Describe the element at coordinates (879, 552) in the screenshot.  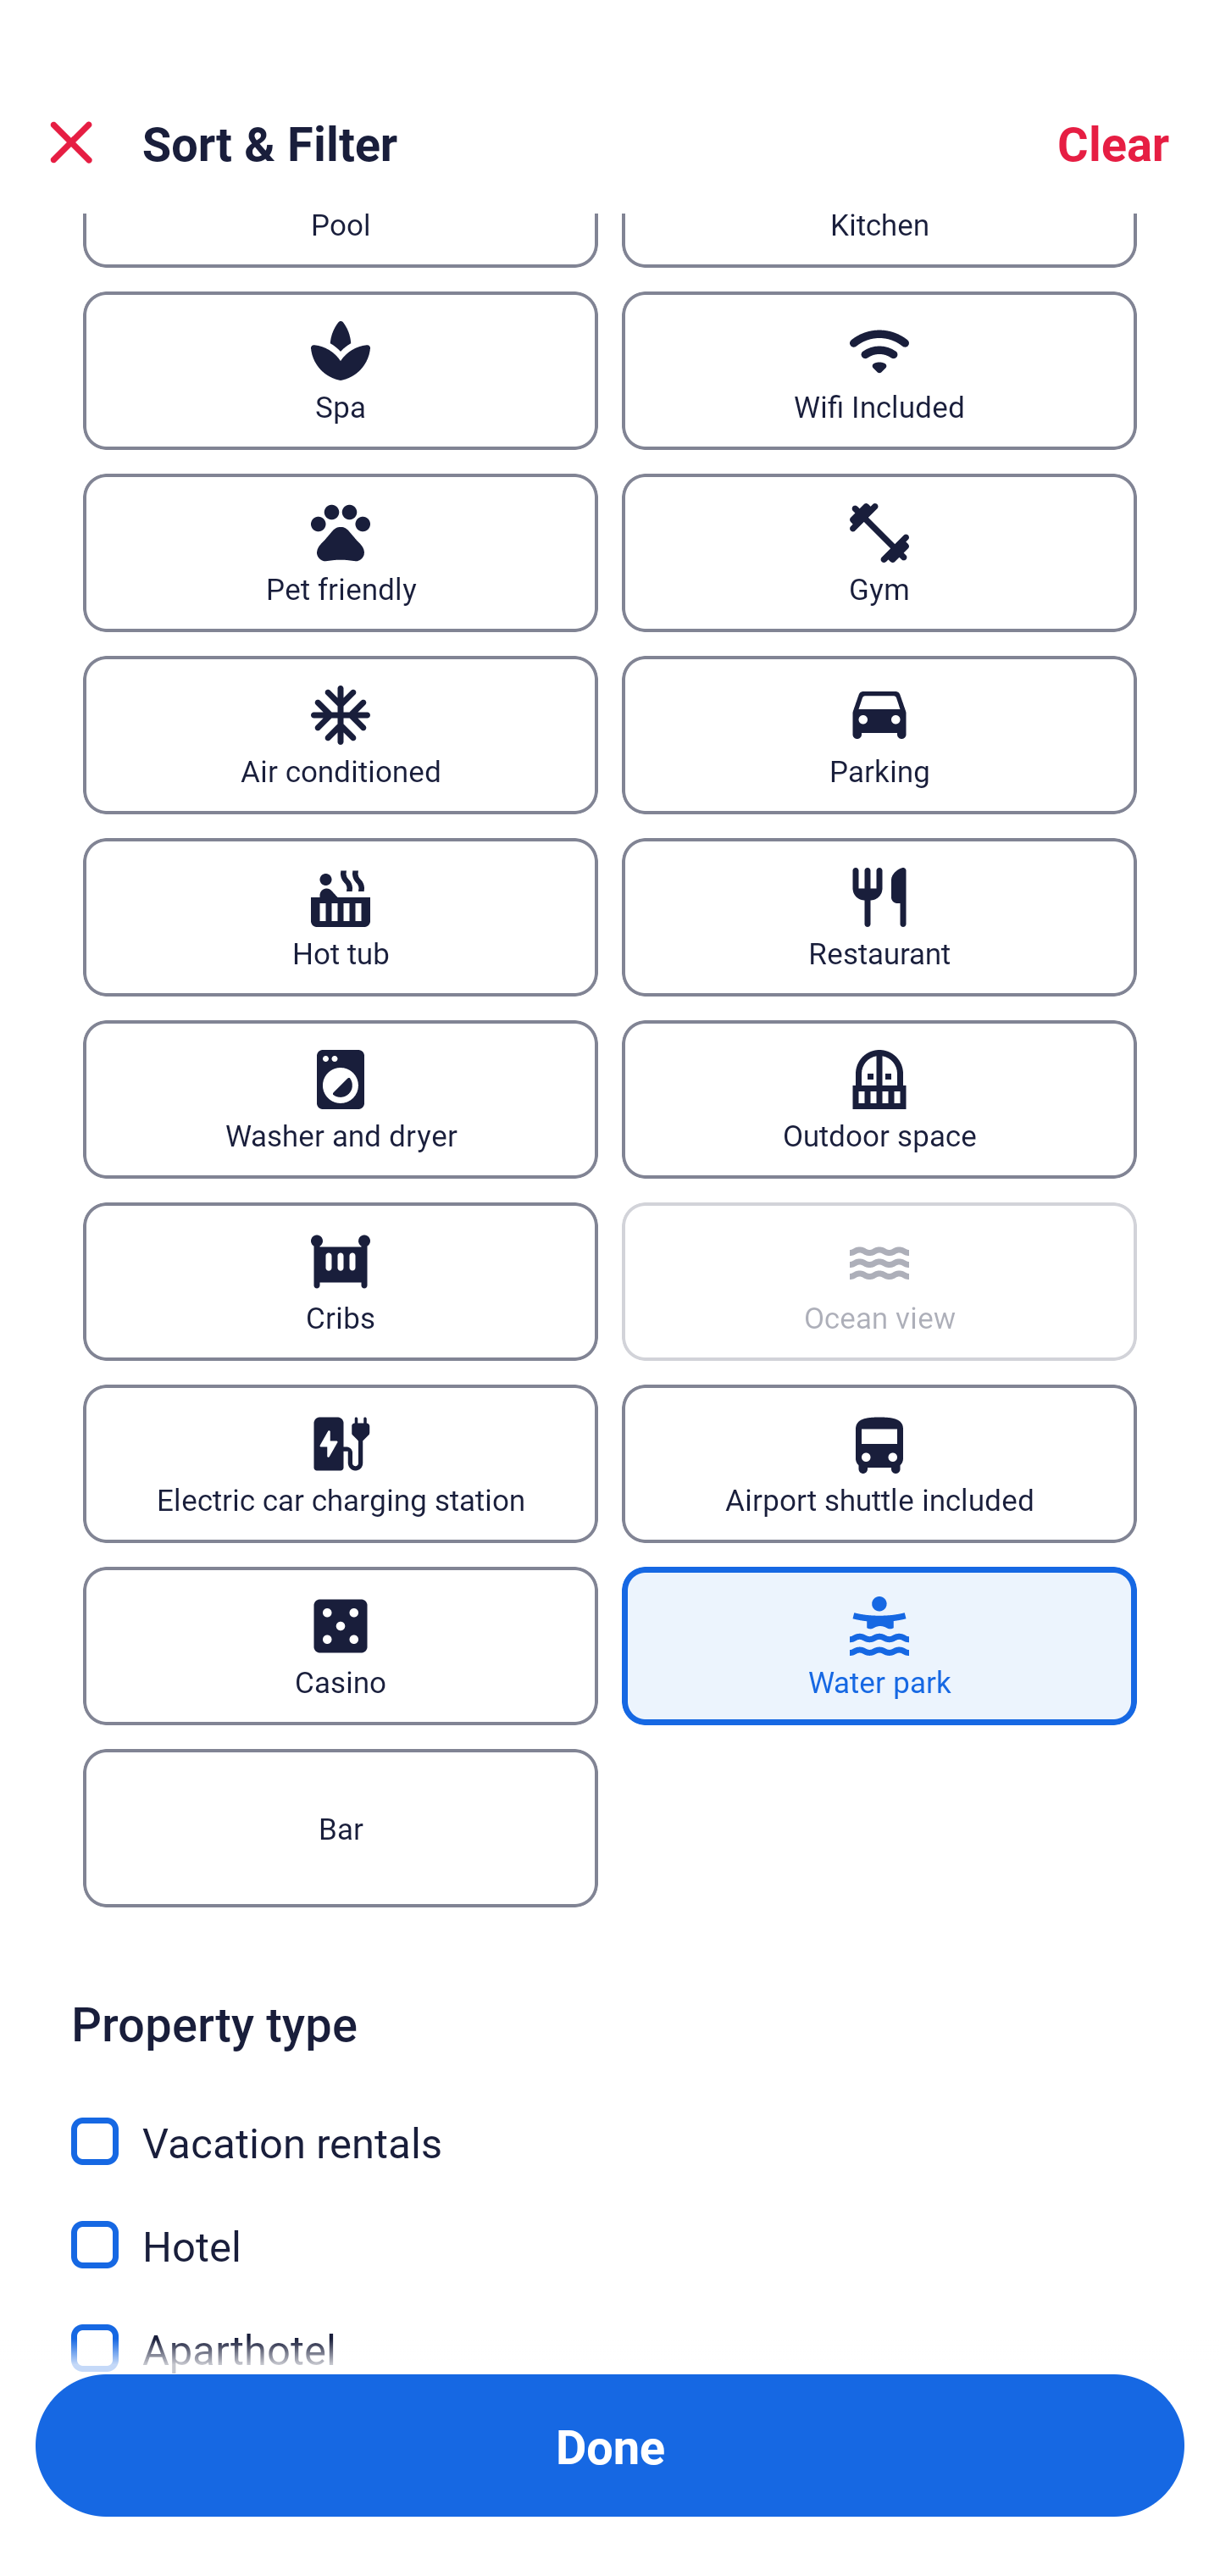
I see `Gym` at that location.